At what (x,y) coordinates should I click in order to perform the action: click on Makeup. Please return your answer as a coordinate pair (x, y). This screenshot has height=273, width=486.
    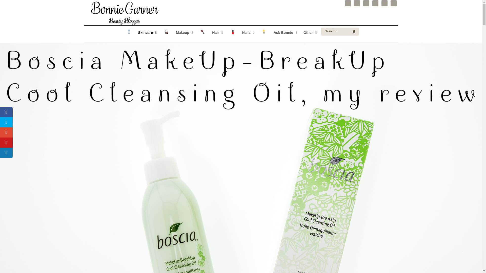
    Looking at the image, I should click on (177, 32).